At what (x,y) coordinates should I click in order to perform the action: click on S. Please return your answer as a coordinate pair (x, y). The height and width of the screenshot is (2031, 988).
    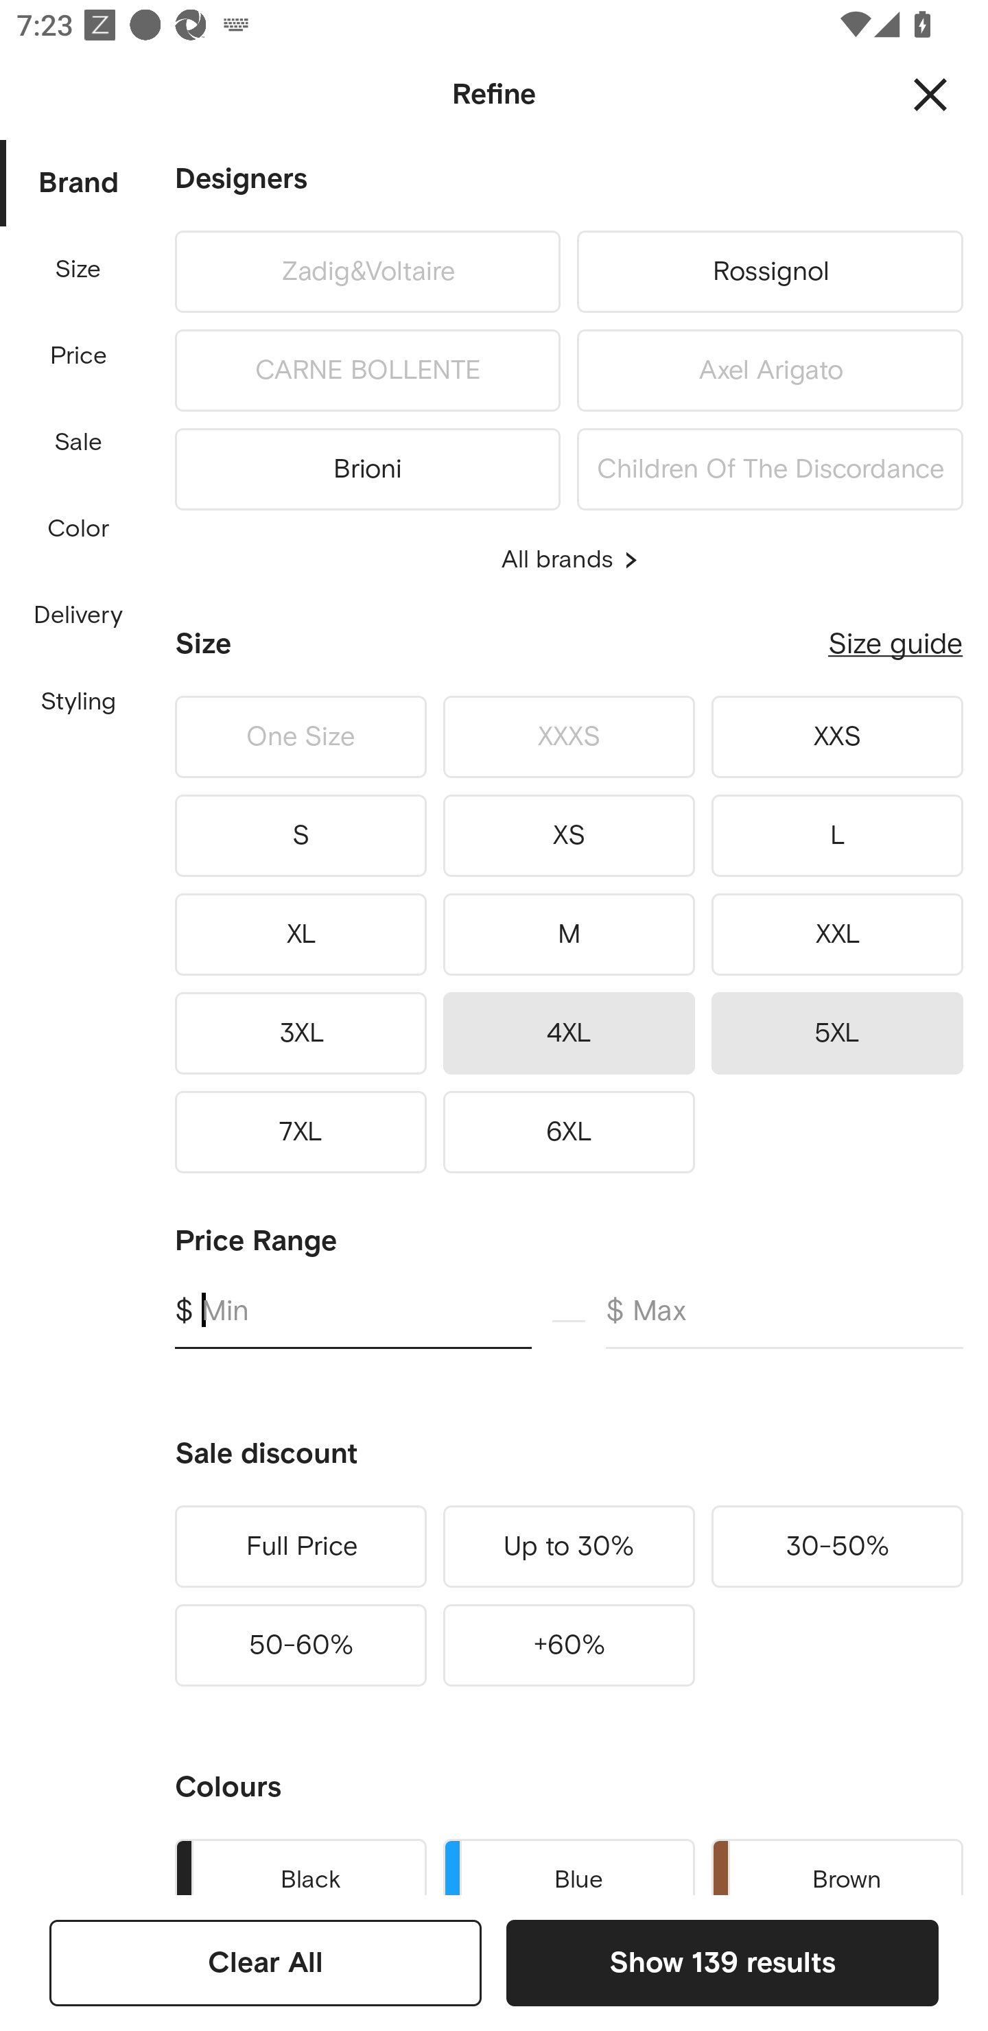
    Looking at the image, I should click on (301, 836).